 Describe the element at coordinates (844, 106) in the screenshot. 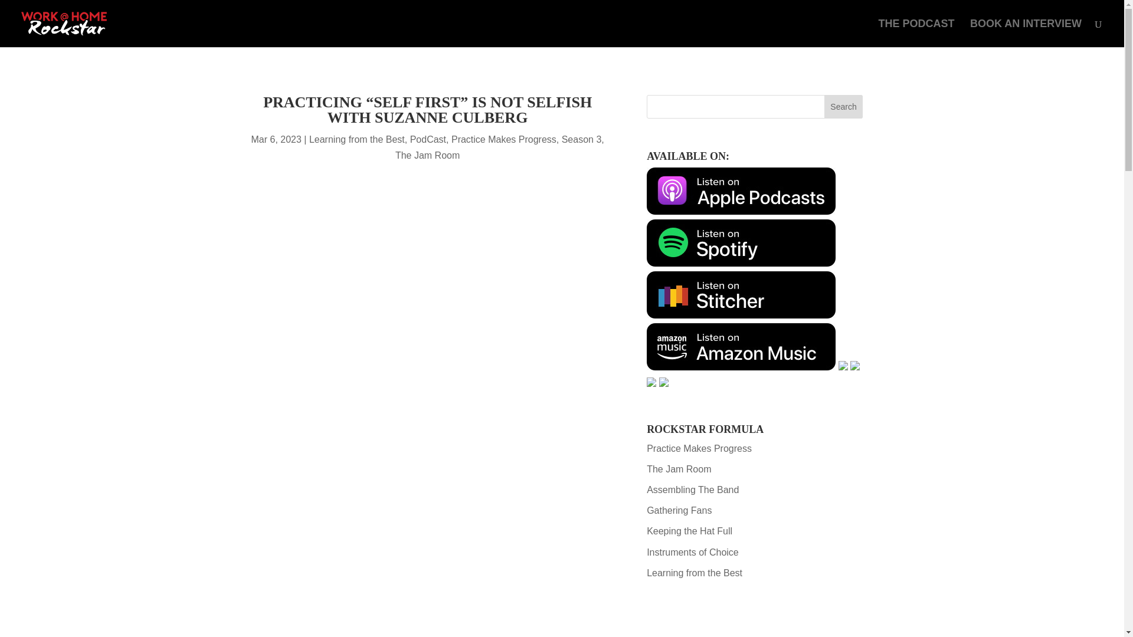

I see `Search` at that location.